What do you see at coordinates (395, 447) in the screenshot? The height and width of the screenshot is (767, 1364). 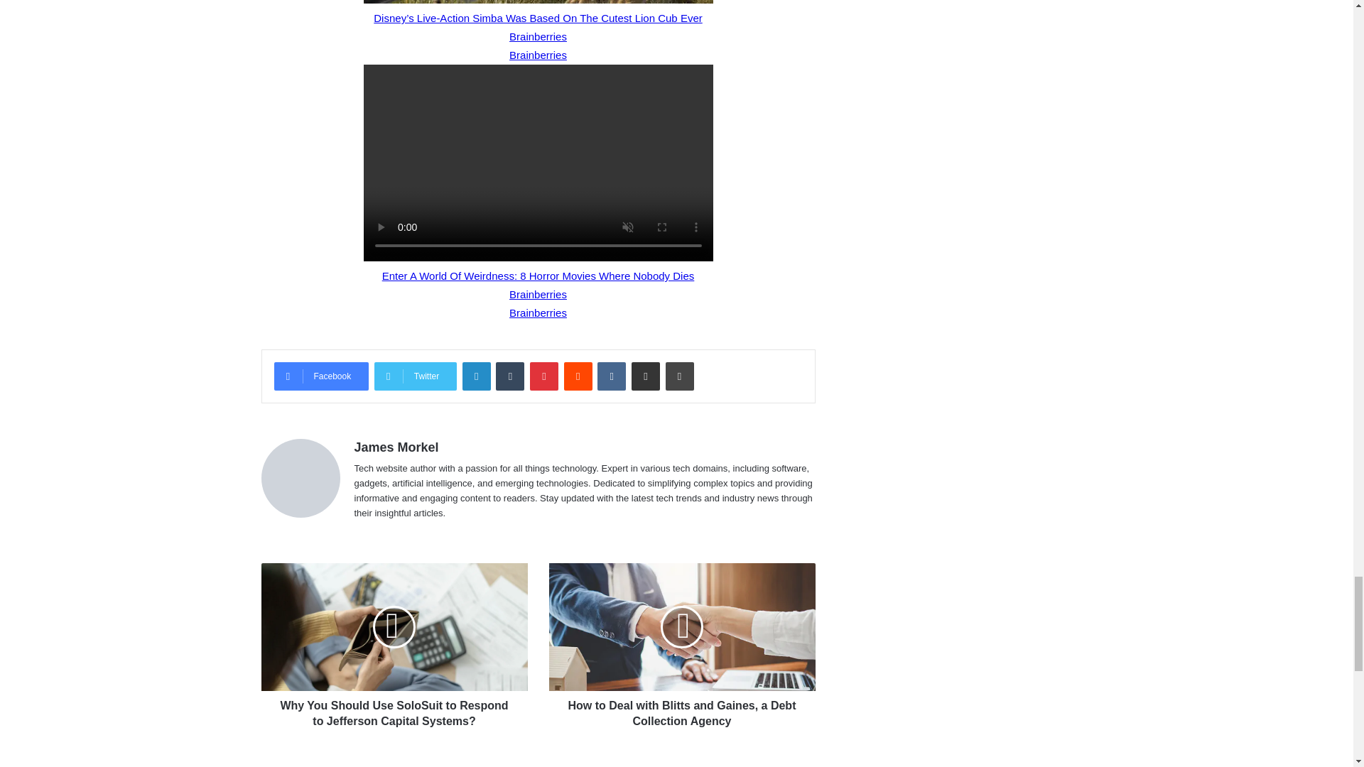 I see `James Morkel` at bounding box center [395, 447].